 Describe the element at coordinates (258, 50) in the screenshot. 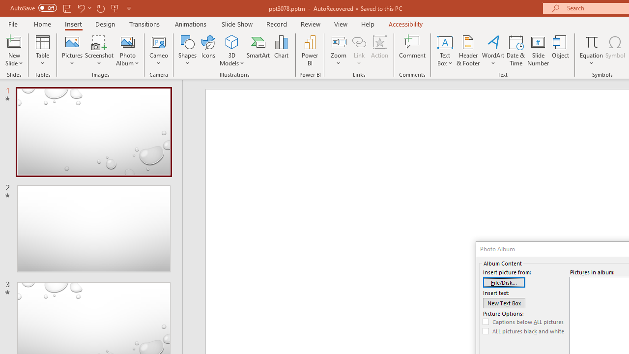

I see `SmartArt...` at that location.